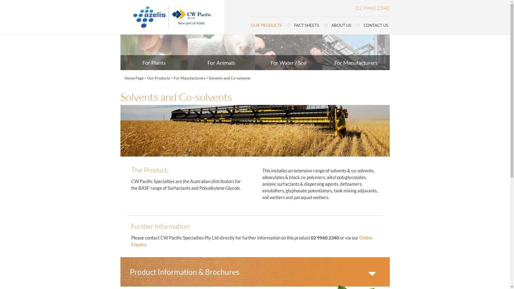 Image resolution: width=514 pixels, height=289 pixels. Describe the element at coordinates (134, 78) in the screenshot. I see `Home Page` at that location.